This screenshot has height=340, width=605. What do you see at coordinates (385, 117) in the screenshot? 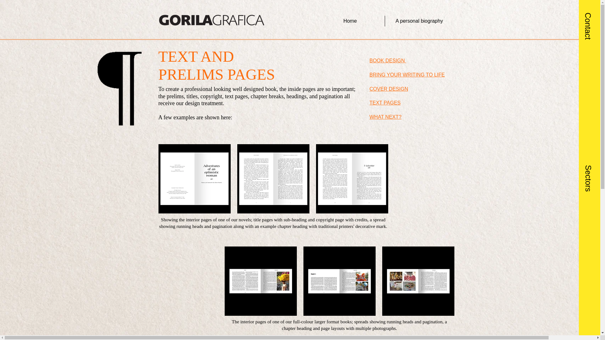
I see `WHAT NEXT?` at bounding box center [385, 117].